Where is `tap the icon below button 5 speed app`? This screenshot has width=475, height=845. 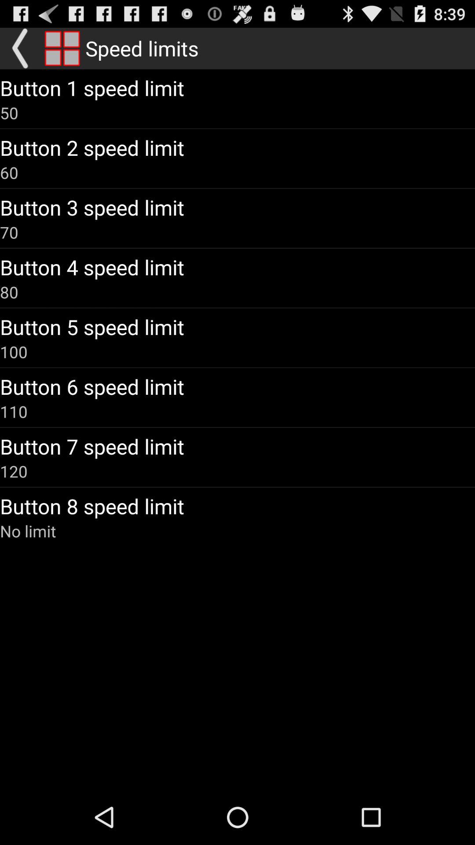 tap the icon below button 5 speed app is located at coordinates (14, 352).